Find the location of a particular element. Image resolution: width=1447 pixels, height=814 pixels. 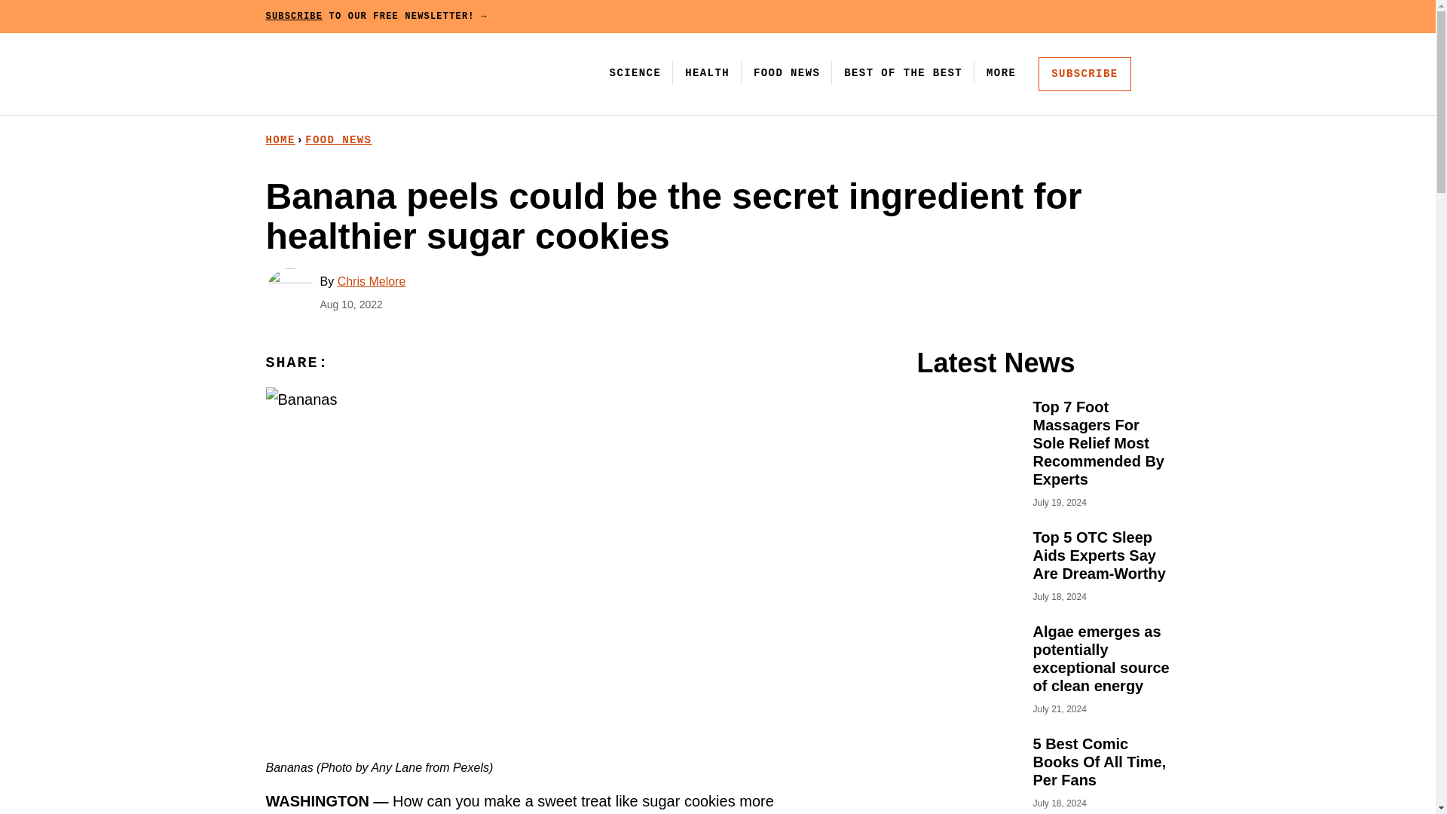

BEST OF THE BEST is located at coordinates (903, 72).